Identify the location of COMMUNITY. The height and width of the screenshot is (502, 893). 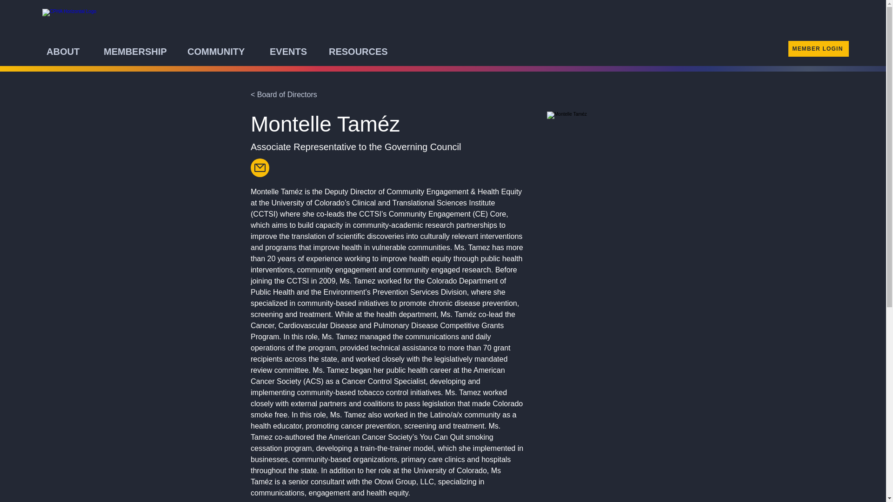
(224, 51).